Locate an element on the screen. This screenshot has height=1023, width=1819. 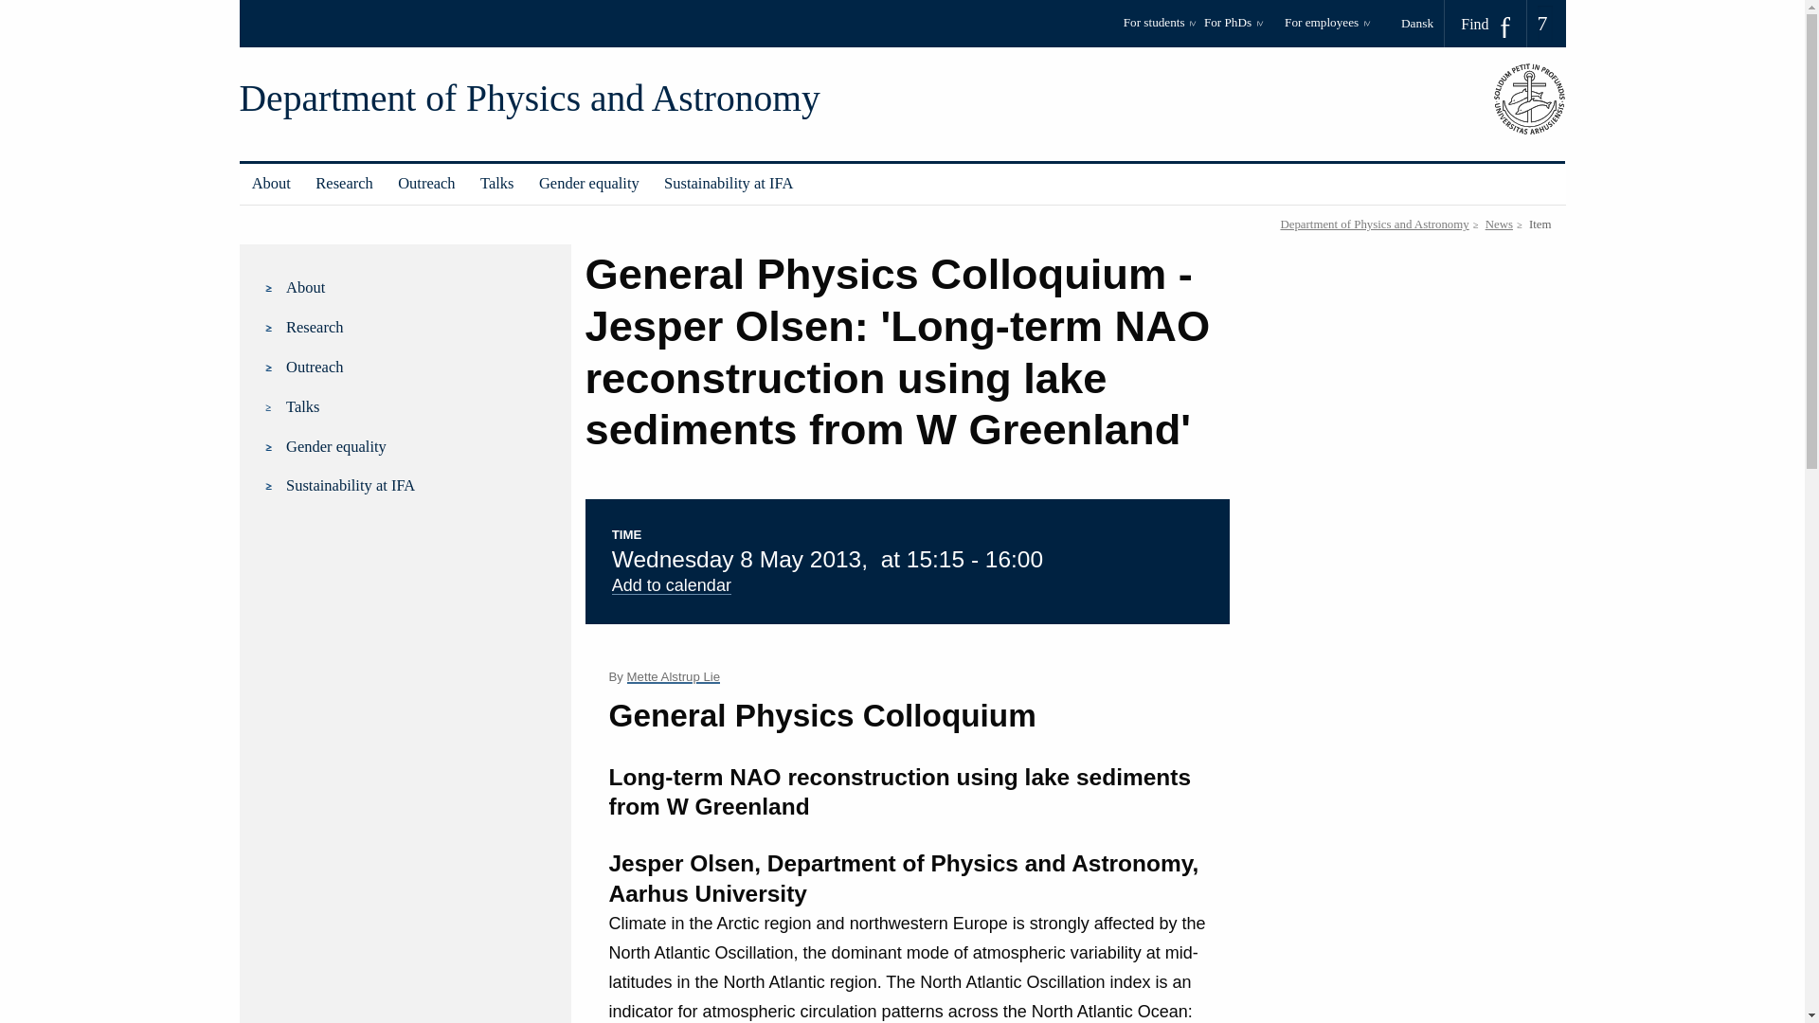
Talks is located at coordinates (496, 184).